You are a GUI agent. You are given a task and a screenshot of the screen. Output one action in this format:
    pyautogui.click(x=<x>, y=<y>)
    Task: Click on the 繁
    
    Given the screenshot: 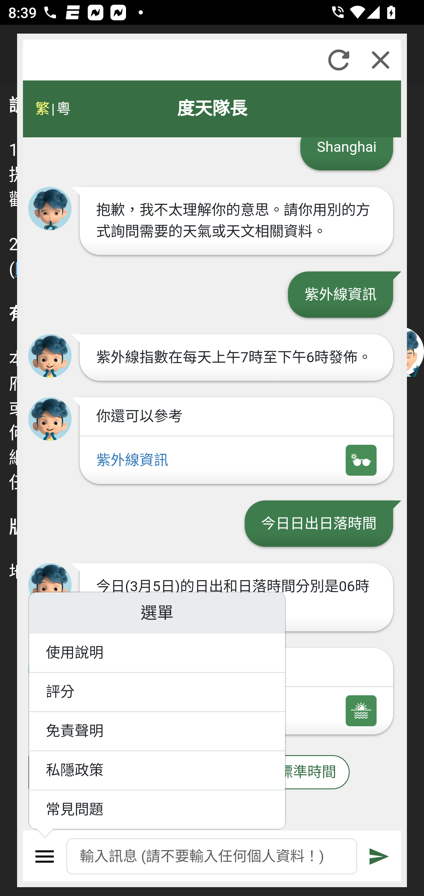 What is the action you would take?
    pyautogui.click(x=42, y=109)
    